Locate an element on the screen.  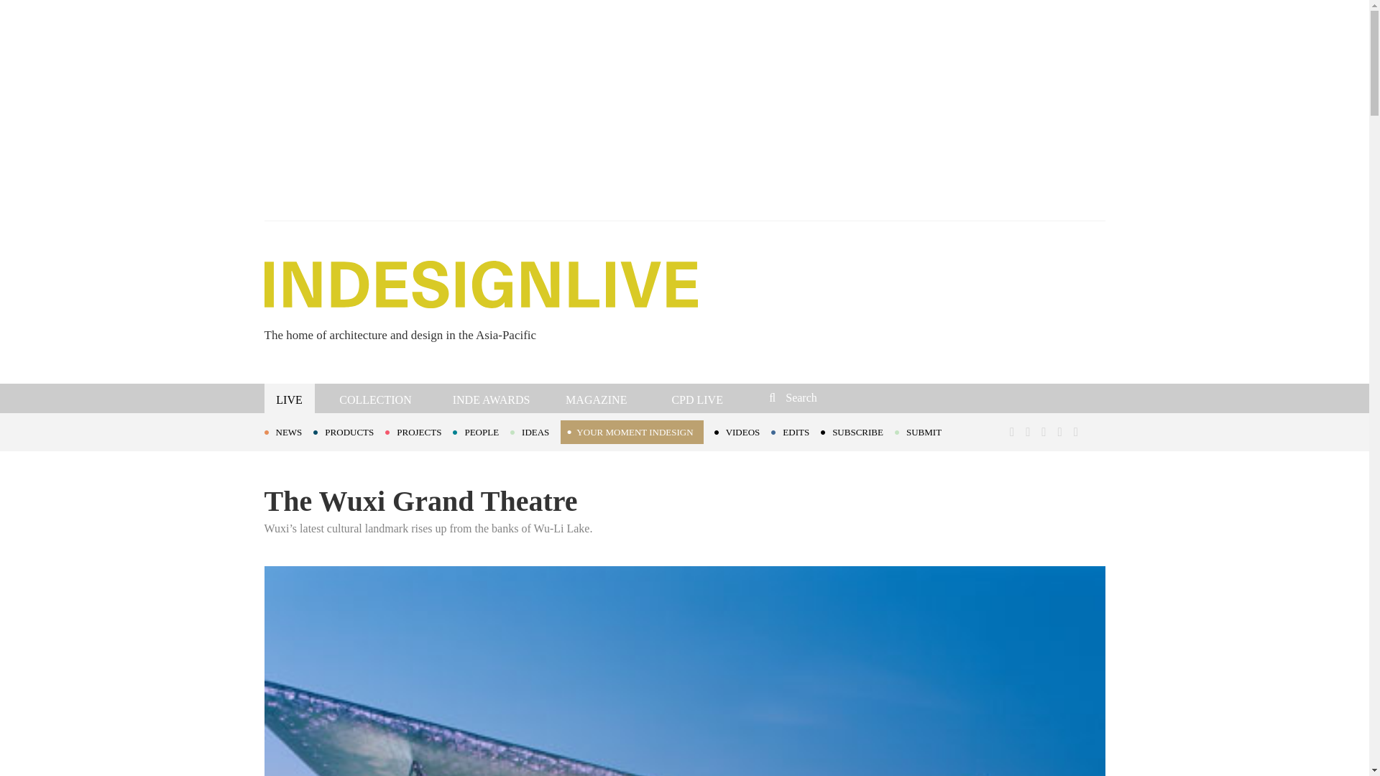
SUBMIT is located at coordinates (924, 431).